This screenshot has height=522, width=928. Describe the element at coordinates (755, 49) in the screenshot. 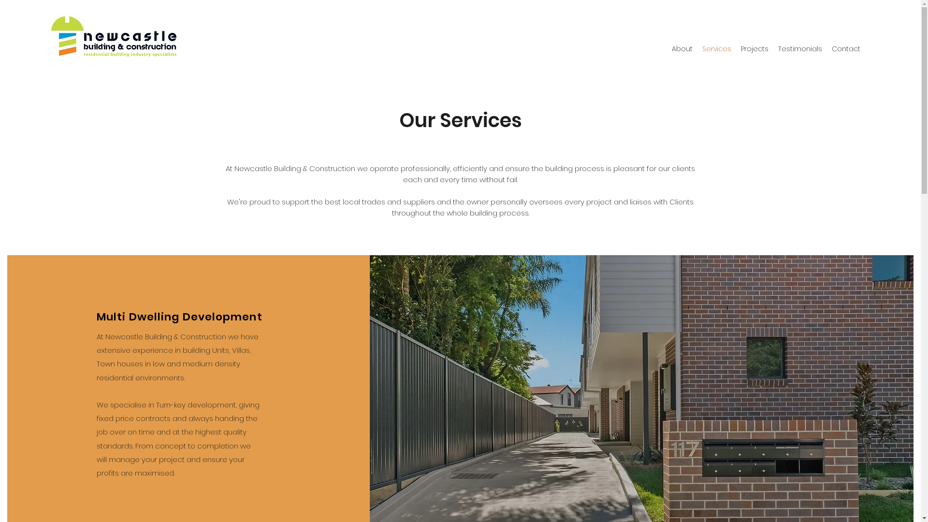

I see `Projects` at that location.